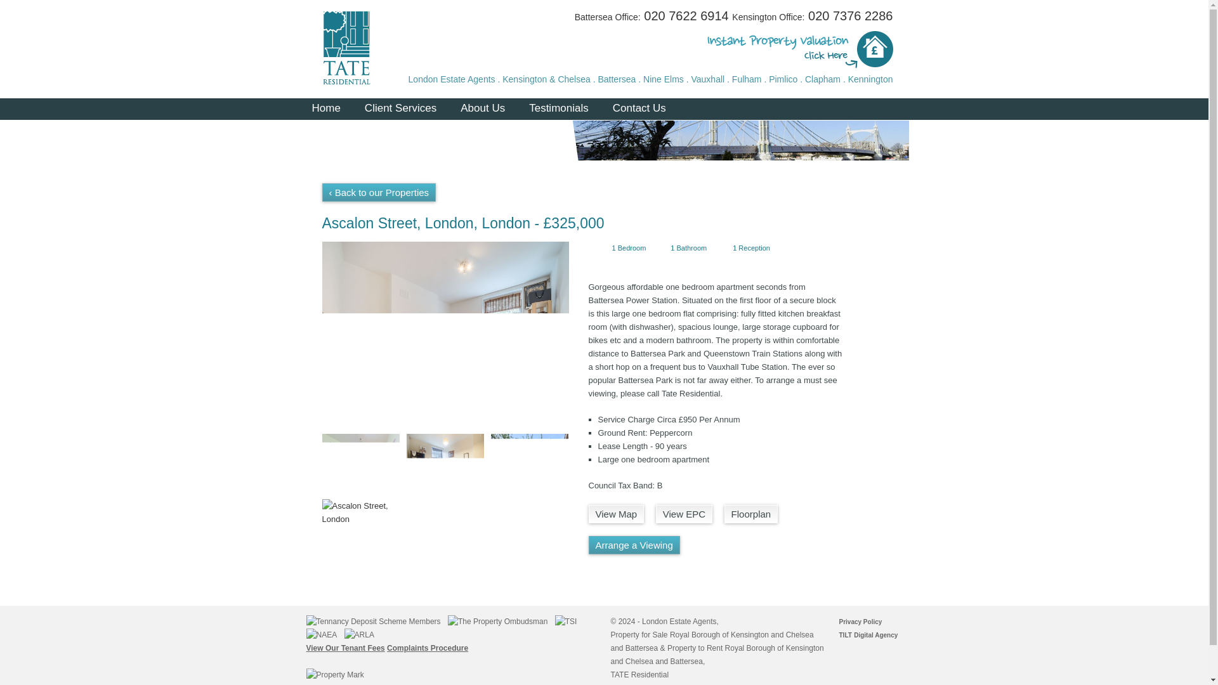 The width and height of the screenshot is (1218, 685). What do you see at coordinates (684, 514) in the screenshot?
I see `View EPC` at bounding box center [684, 514].